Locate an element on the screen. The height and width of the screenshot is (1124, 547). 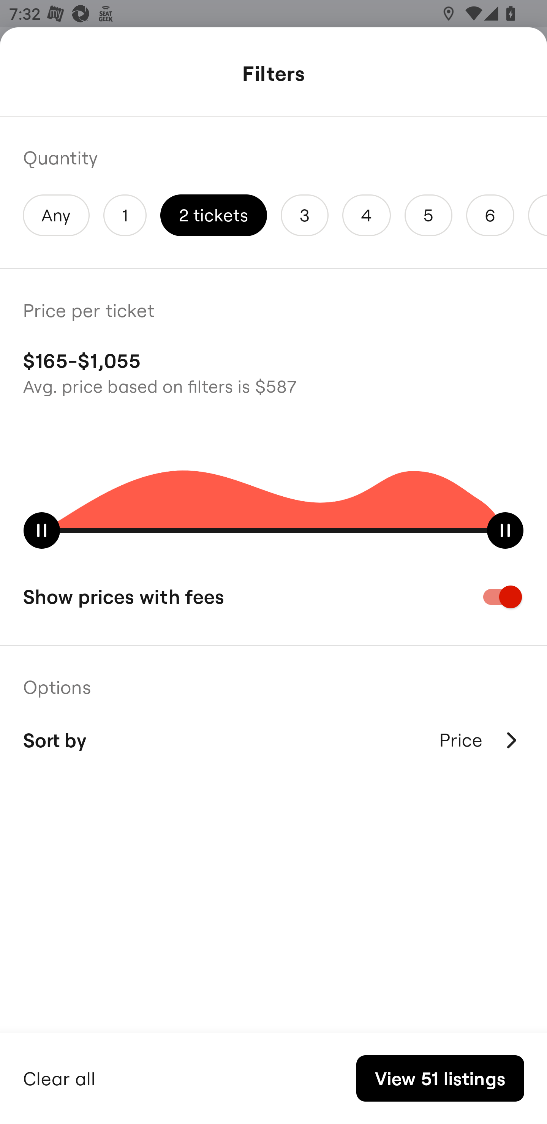
View 51 listings is located at coordinates (440, 1078).